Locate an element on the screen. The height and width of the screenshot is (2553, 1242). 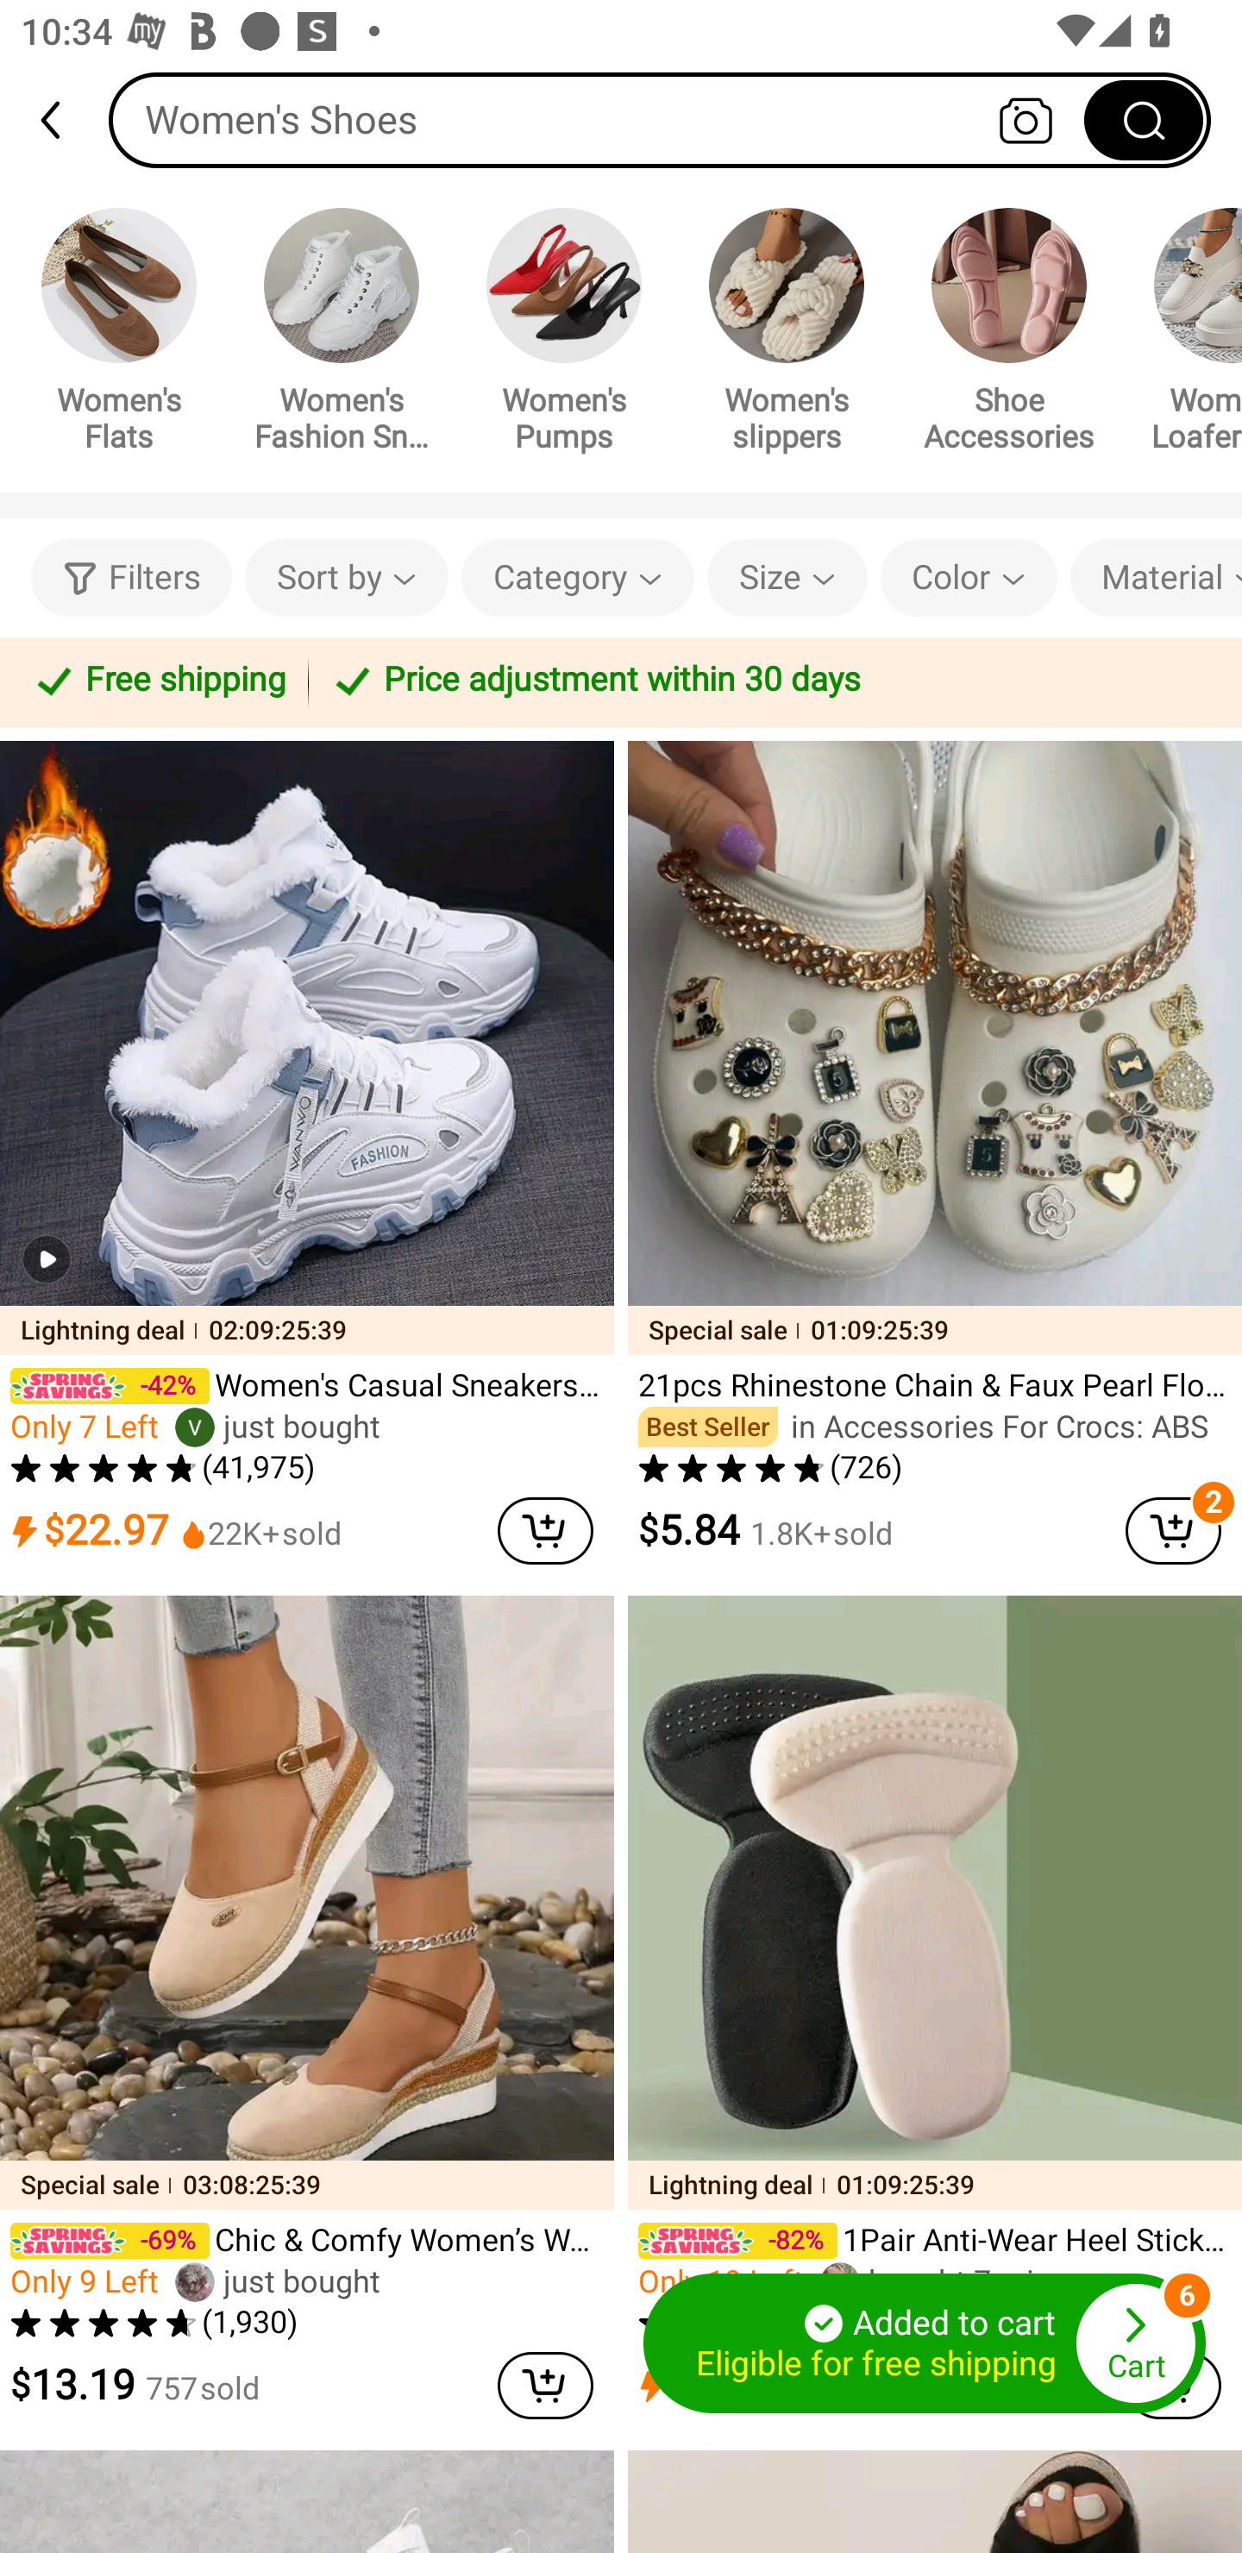
Women's Fashion Sneakers is located at coordinates (342, 335).